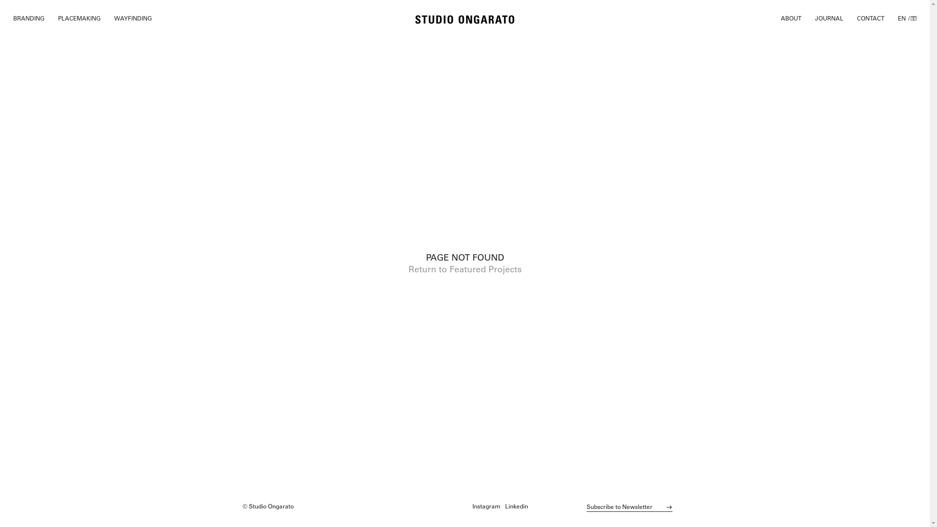  What do you see at coordinates (791, 18) in the screenshot?
I see `ABOUT` at bounding box center [791, 18].